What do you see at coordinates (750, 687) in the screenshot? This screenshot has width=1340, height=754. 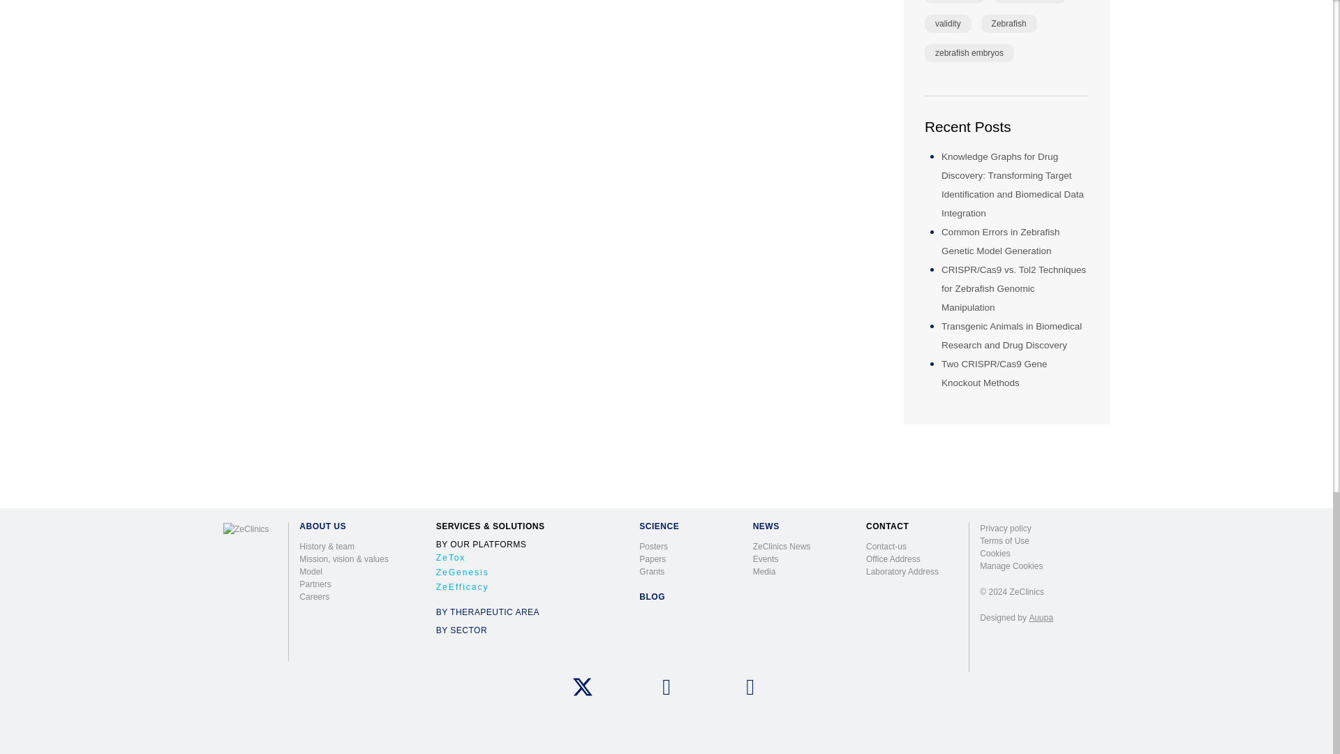 I see `YouTube` at bounding box center [750, 687].